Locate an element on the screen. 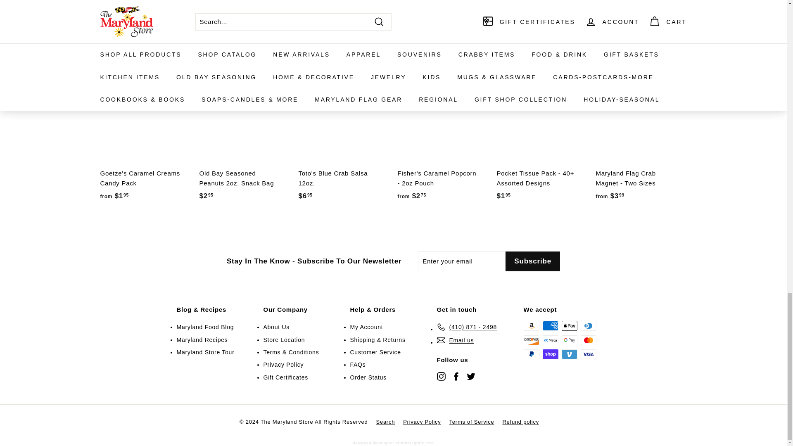 The height and width of the screenshot is (446, 793). The Maryland Store on Facebook is located at coordinates (456, 376).